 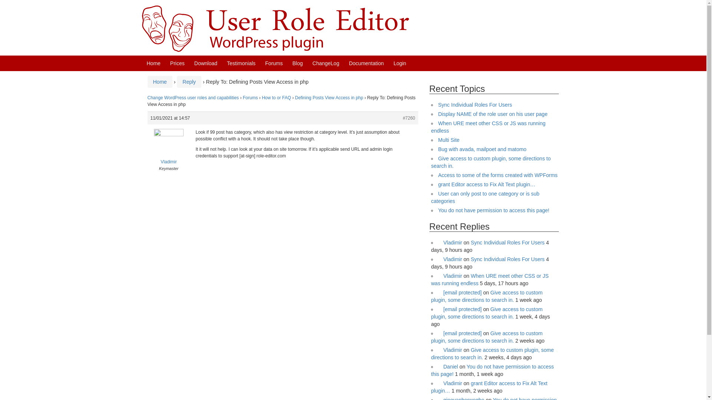 I want to click on Testimonials, so click(x=241, y=63).